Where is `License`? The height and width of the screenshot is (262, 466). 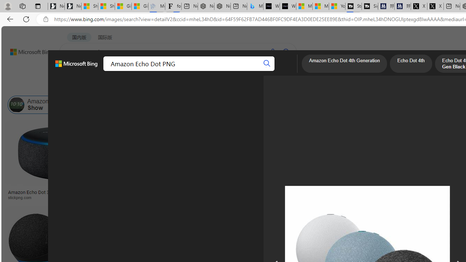
License is located at coordinates (242, 87).